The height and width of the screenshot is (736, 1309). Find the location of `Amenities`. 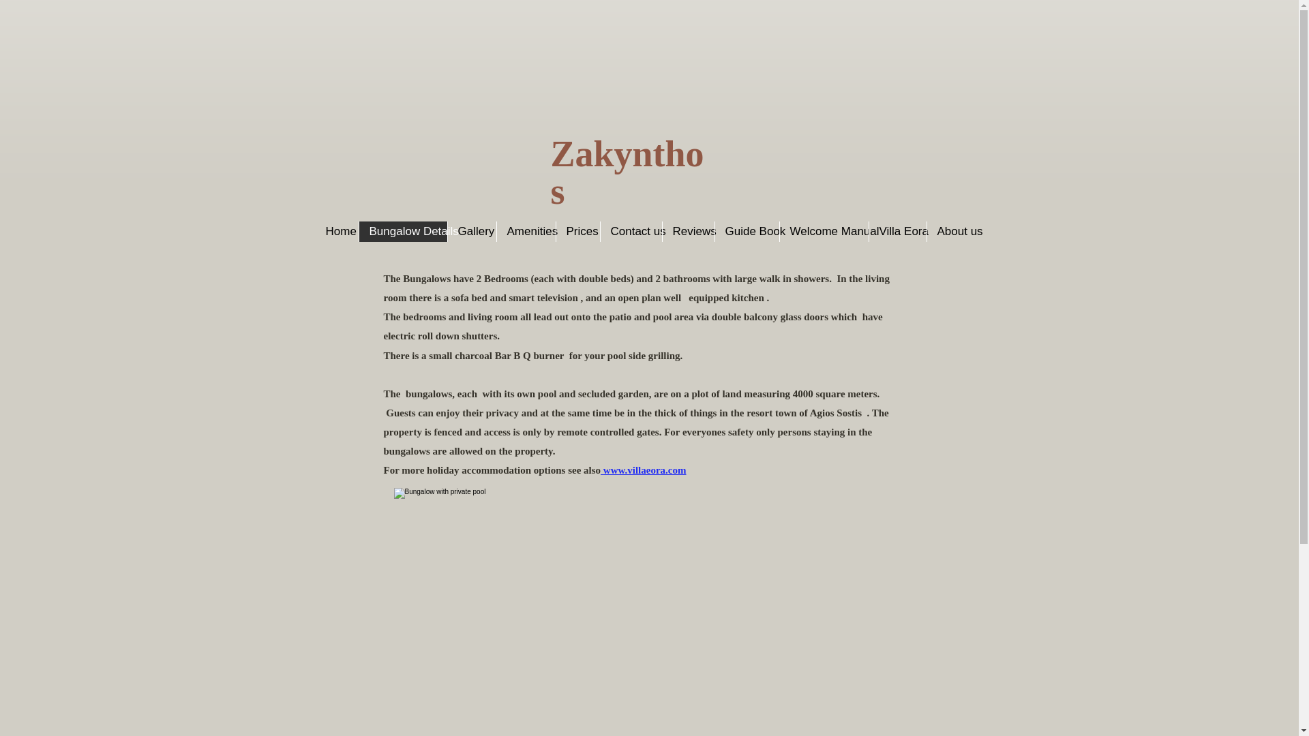

Amenities is located at coordinates (525, 232).